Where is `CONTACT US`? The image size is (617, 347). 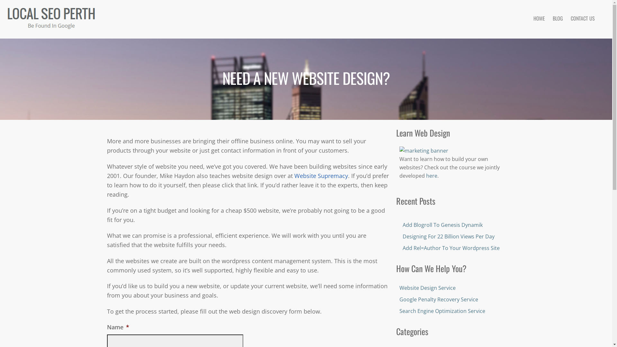
CONTACT US is located at coordinates (583, 18).